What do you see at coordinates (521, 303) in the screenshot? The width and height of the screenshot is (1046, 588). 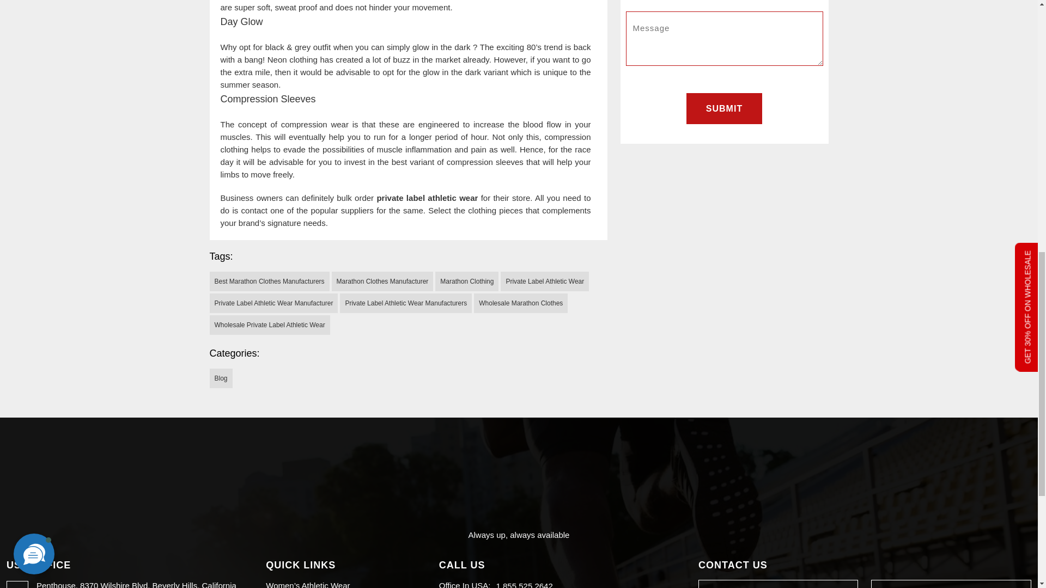 I see `Wholesale Marathon Clothes` at bounding box center [521, 303].